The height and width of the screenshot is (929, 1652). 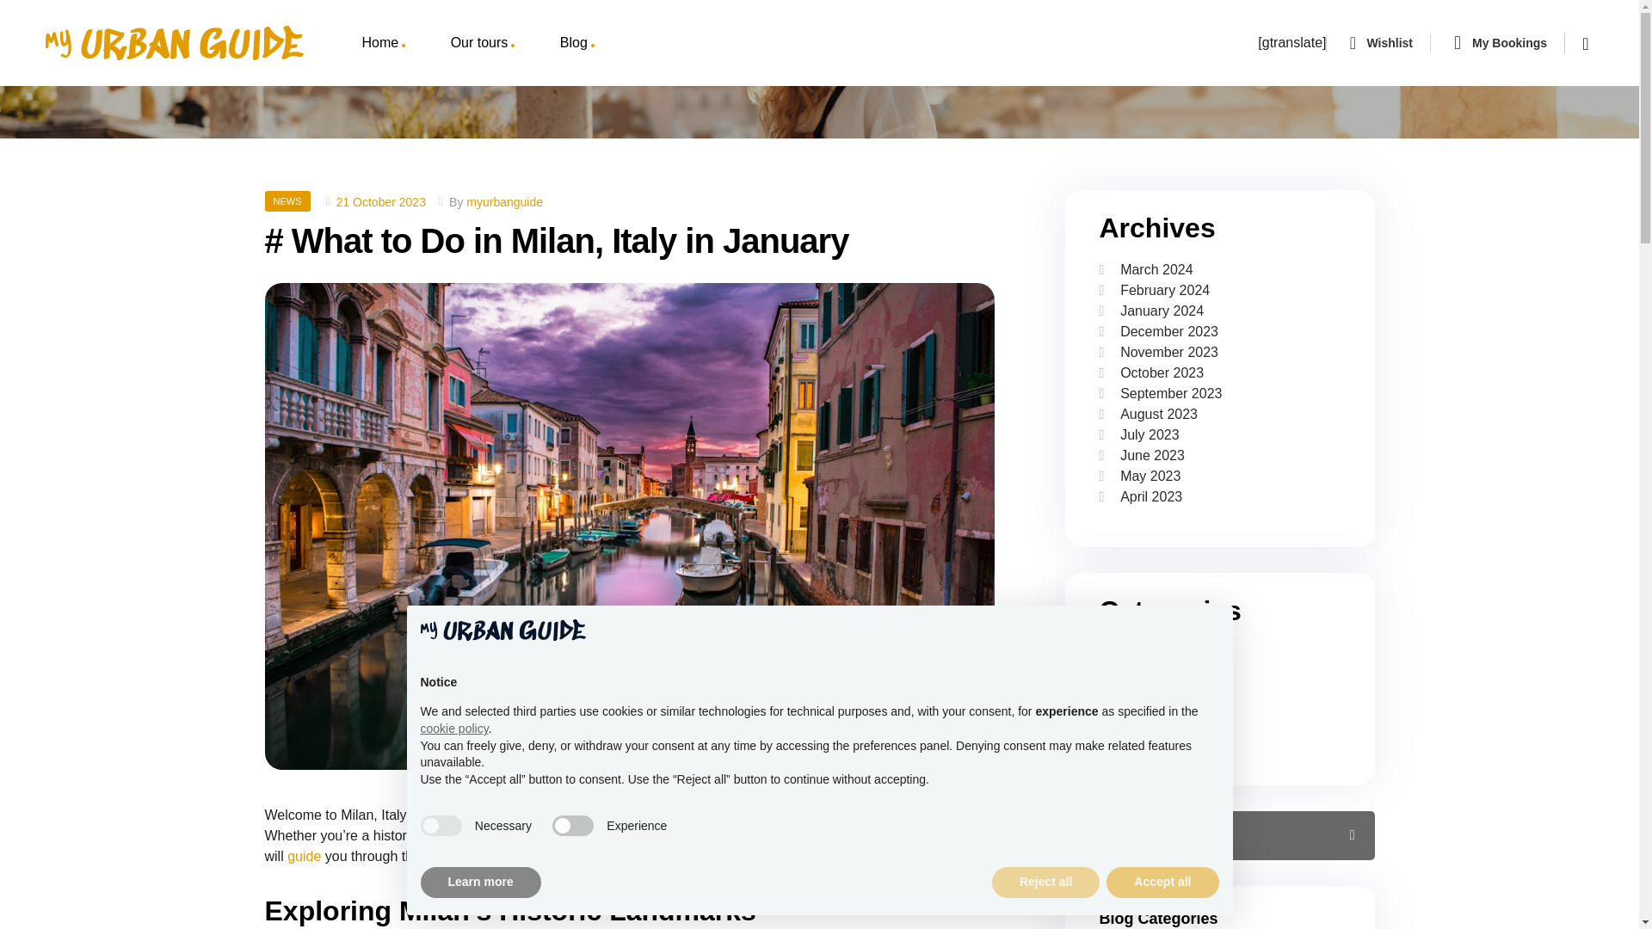 I want to click on true, so click(x=440, y=826).